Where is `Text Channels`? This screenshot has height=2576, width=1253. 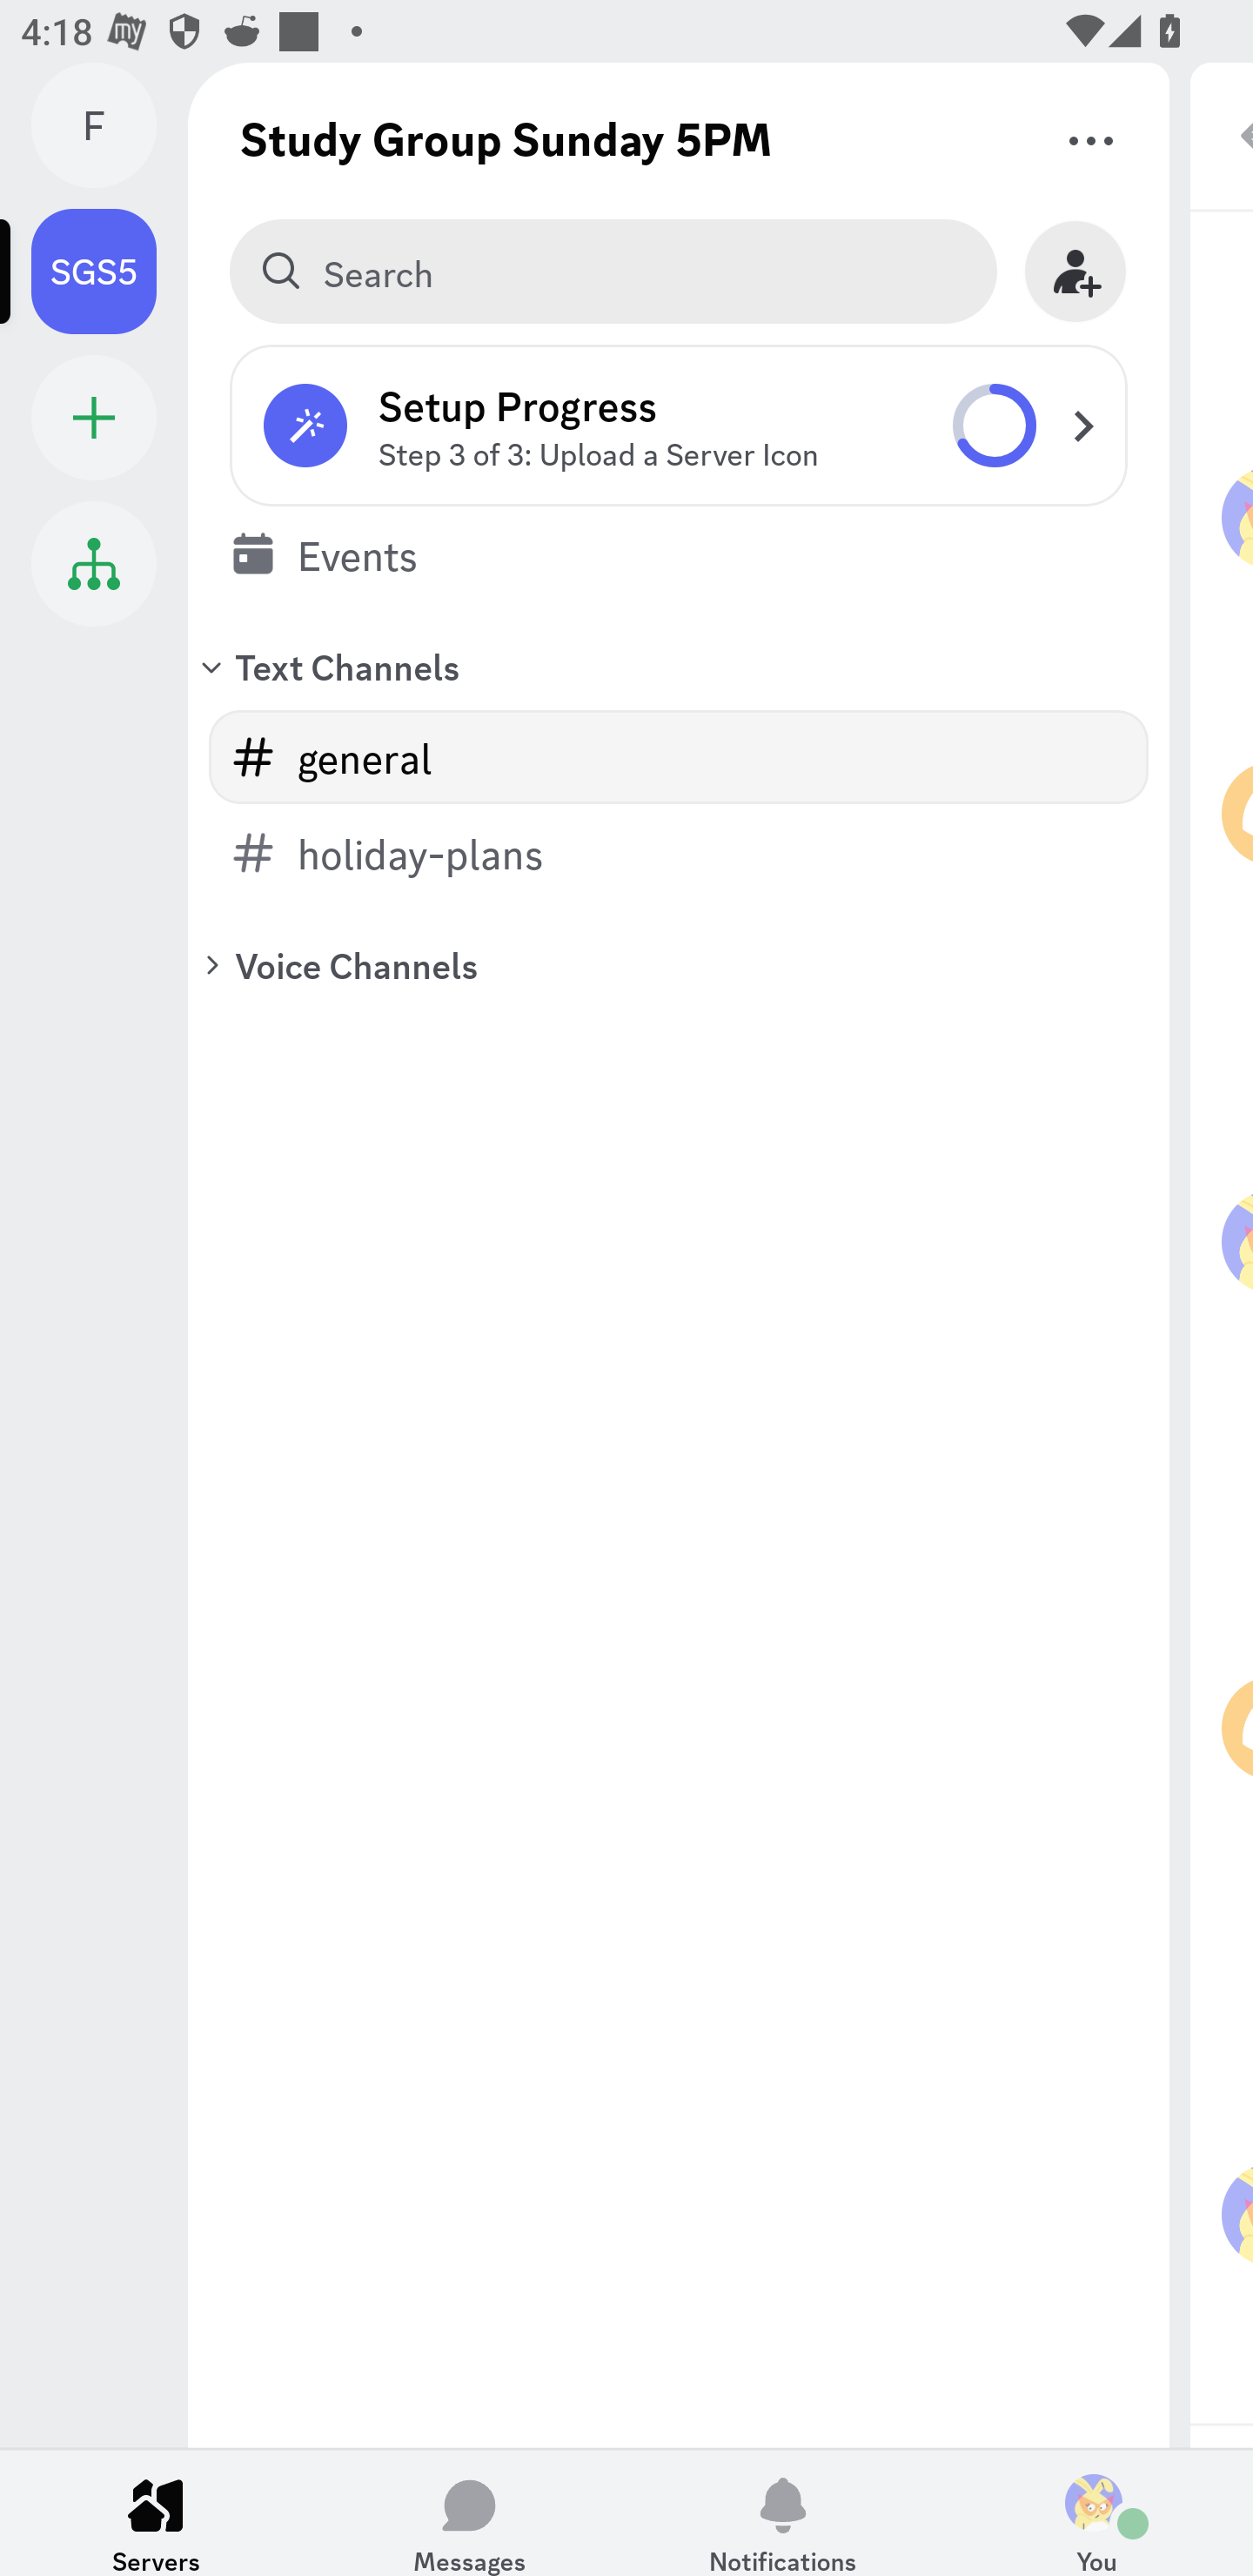
Text Channels is located at coordinates (679, 666).